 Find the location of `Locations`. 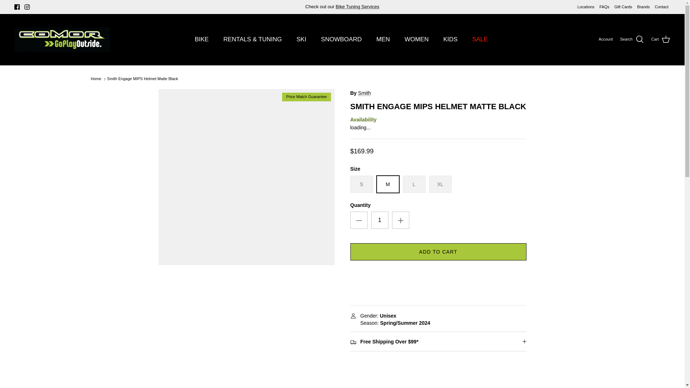

Locations is located at coordinates (586, 7).